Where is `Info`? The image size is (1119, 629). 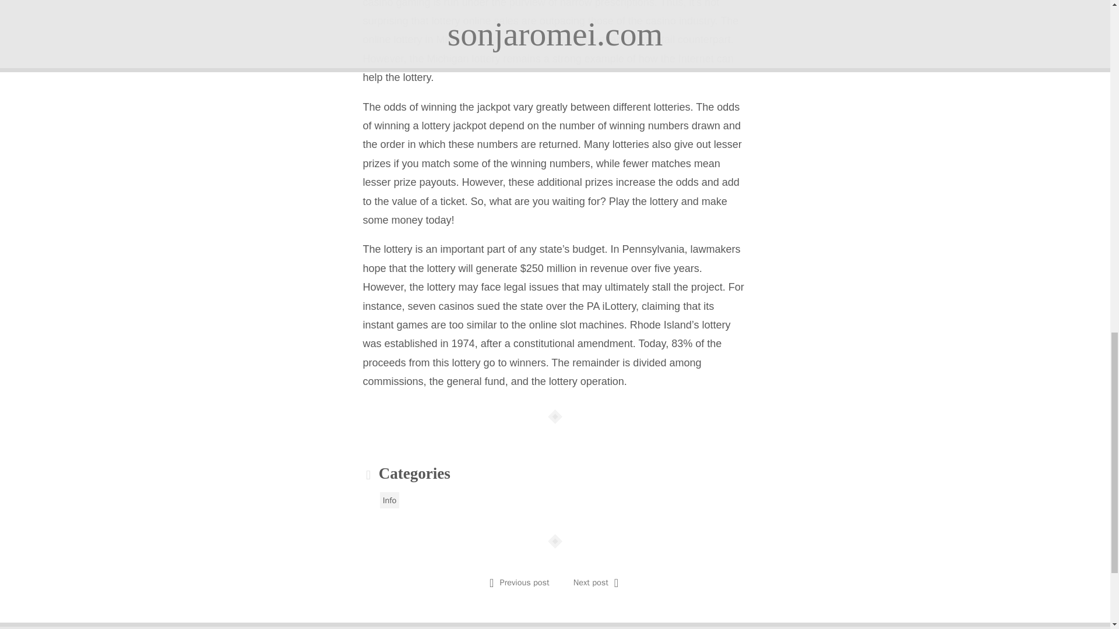 Info is located at coordinates (389, 500).